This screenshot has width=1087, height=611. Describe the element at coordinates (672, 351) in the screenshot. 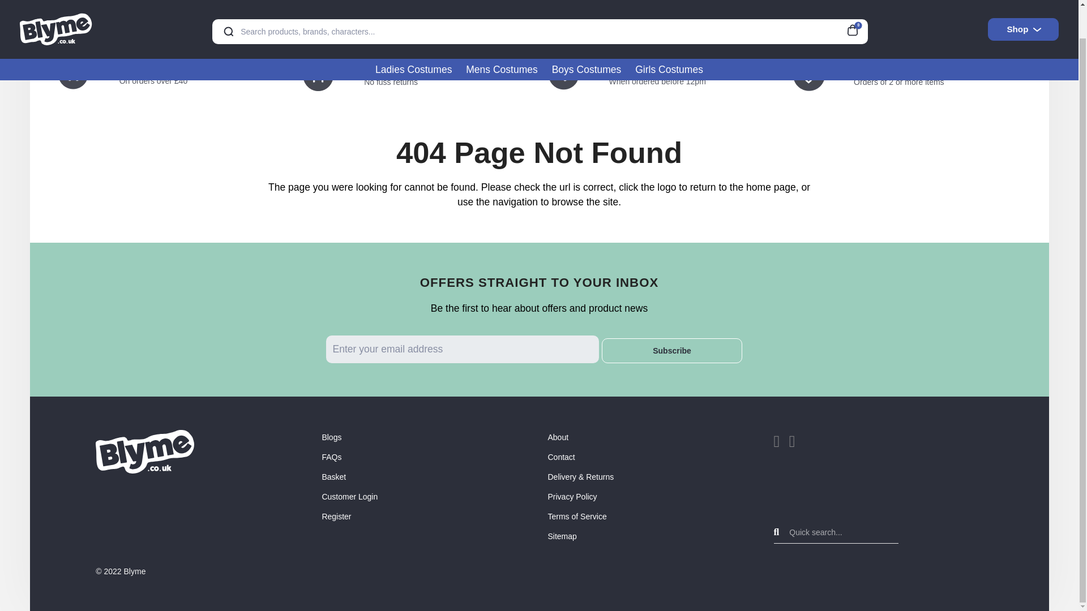

I see `Subscribe` at that location.